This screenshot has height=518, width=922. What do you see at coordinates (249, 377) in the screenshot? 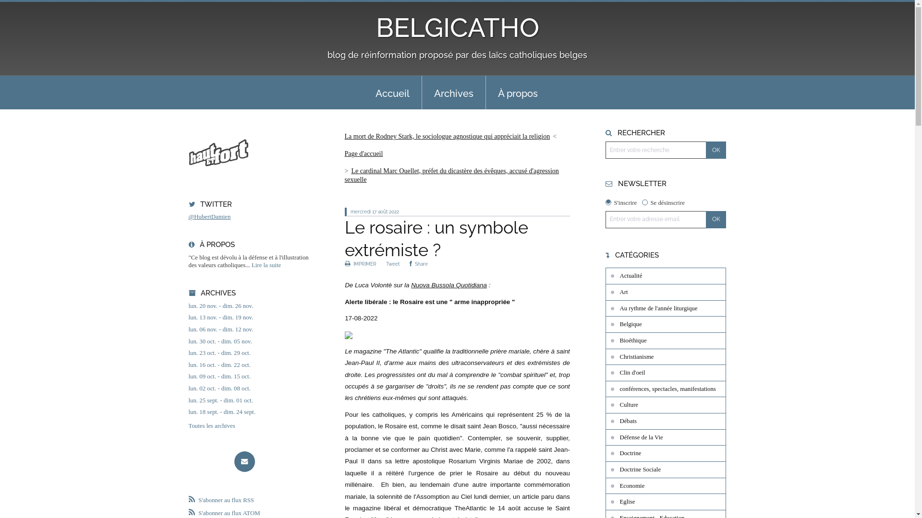
I see `lun. 09 oct. - dim. 15 oct.` at bounding box center [249, 377].